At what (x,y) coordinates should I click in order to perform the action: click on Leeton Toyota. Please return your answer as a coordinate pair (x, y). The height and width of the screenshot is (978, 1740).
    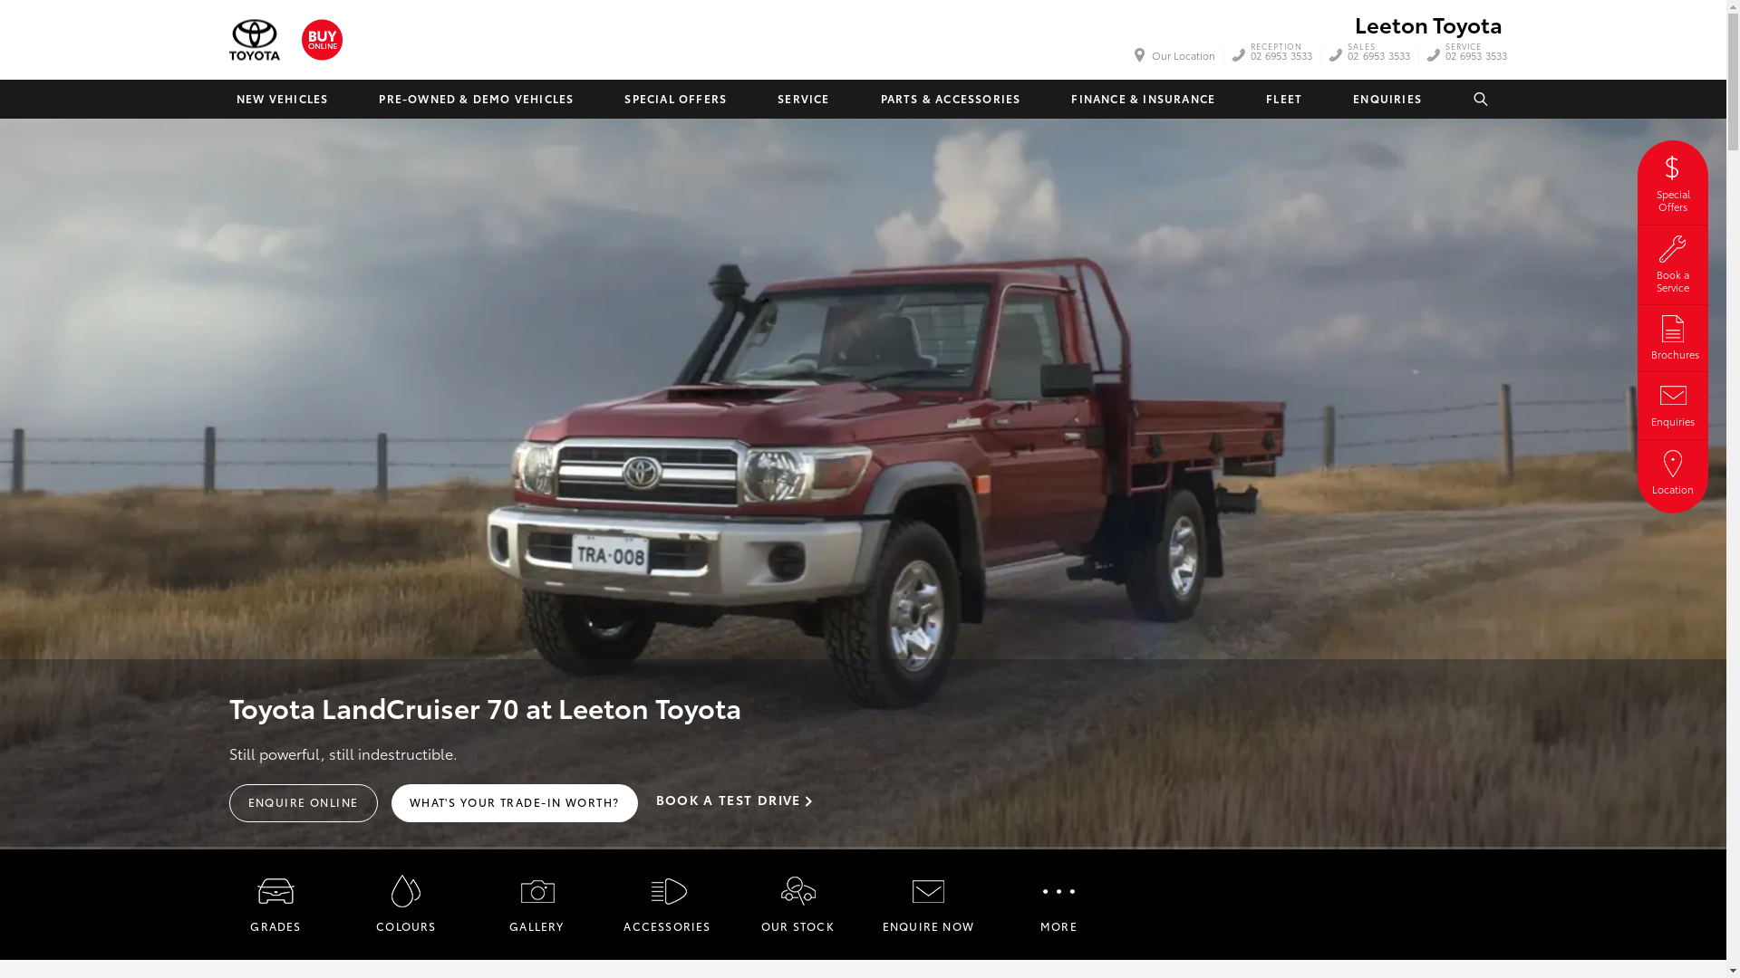
    Looking at the image, I should click on (254, 40).